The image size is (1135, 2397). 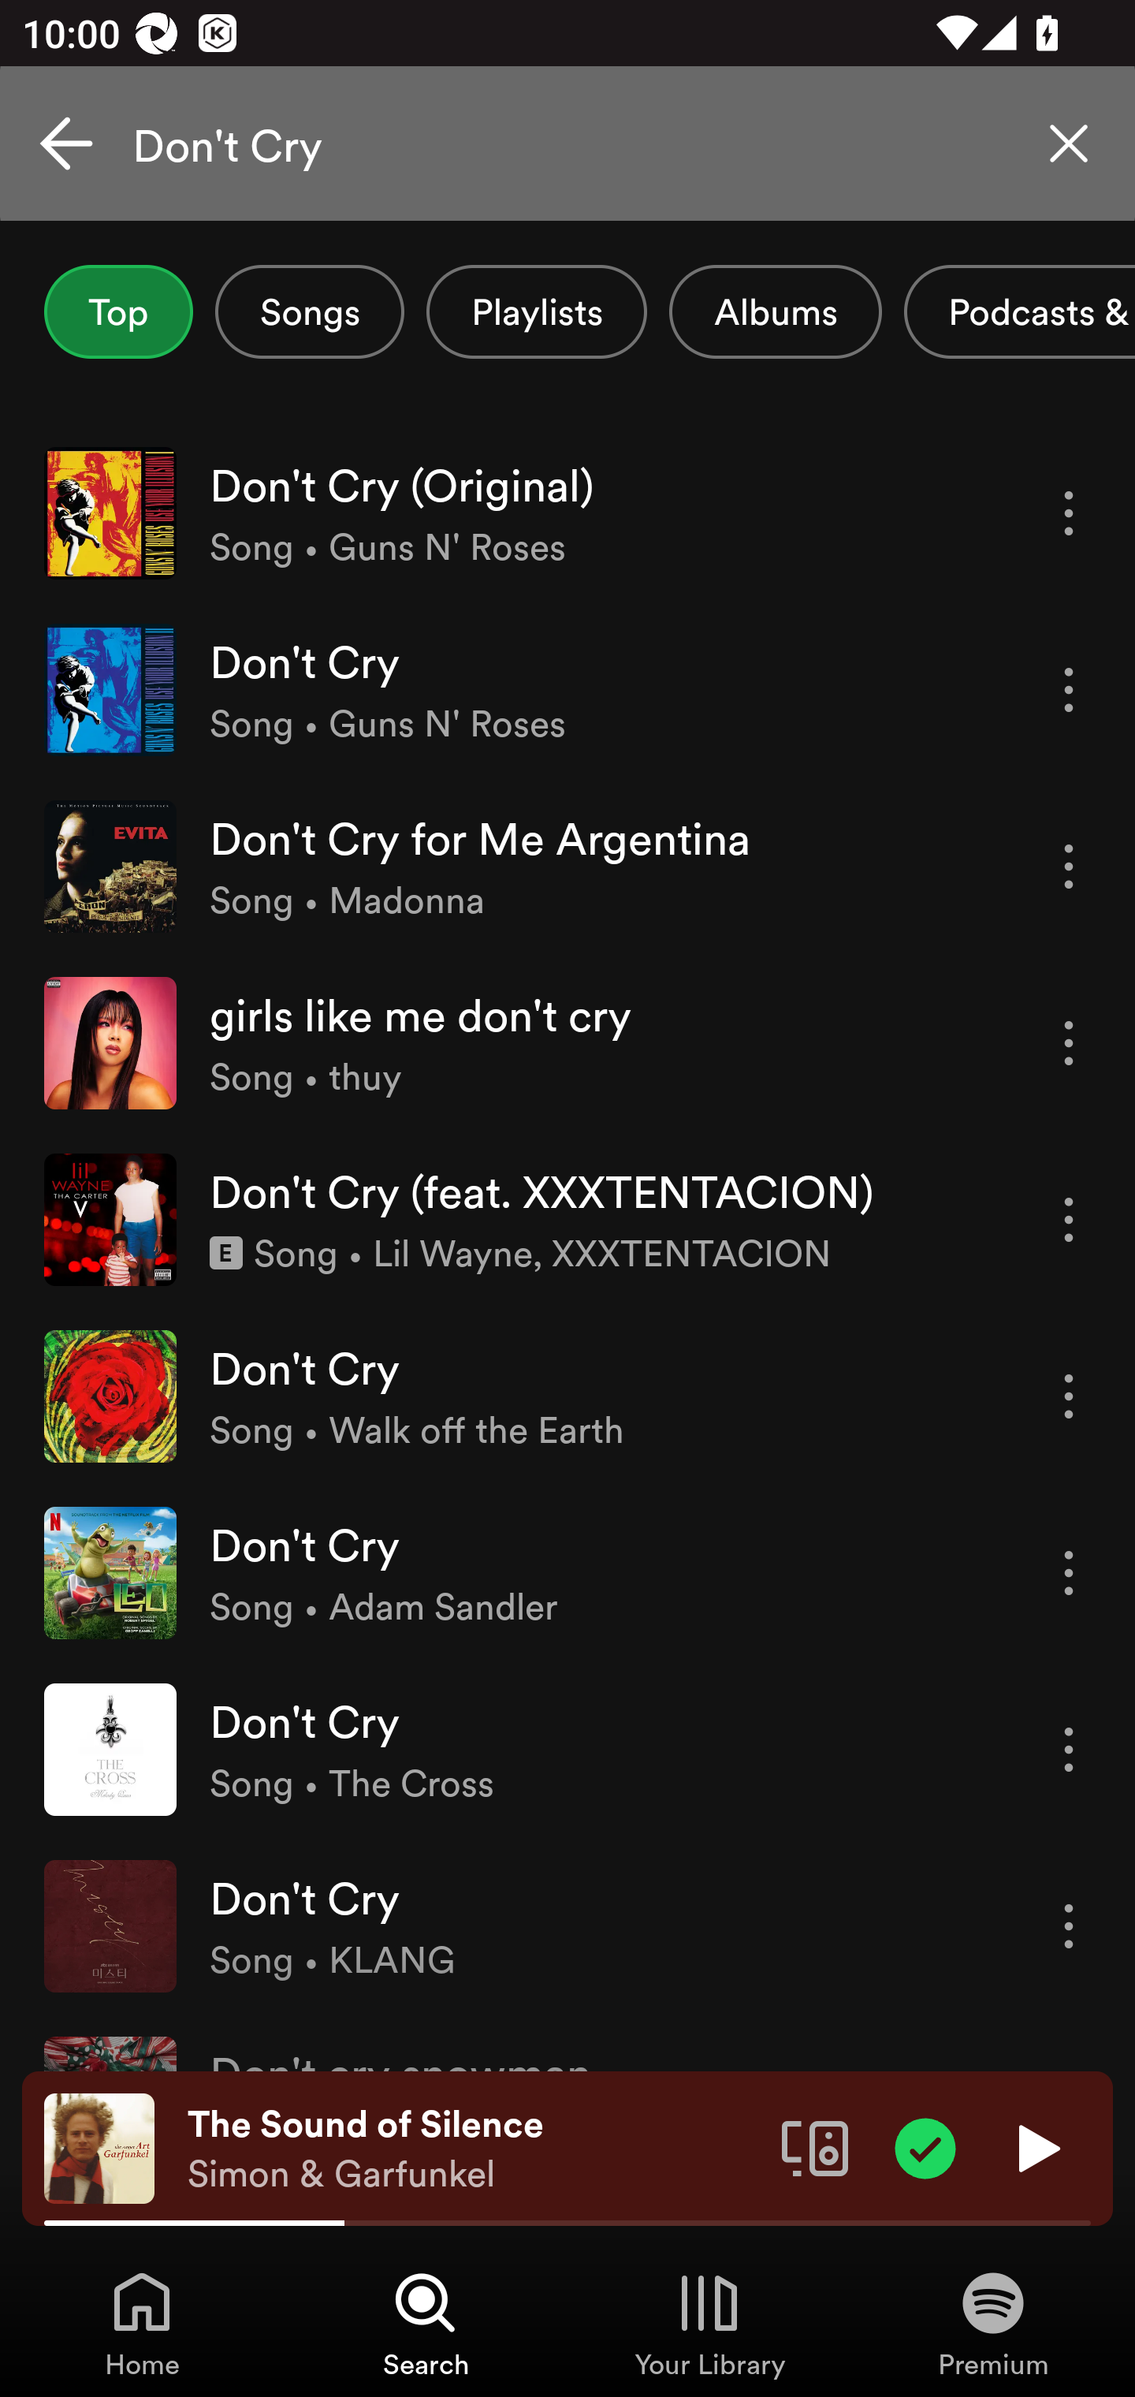 What do you see at coordinates (776, 311) in the screenshot?
I see `Albums` at bounding box center [776, 311].